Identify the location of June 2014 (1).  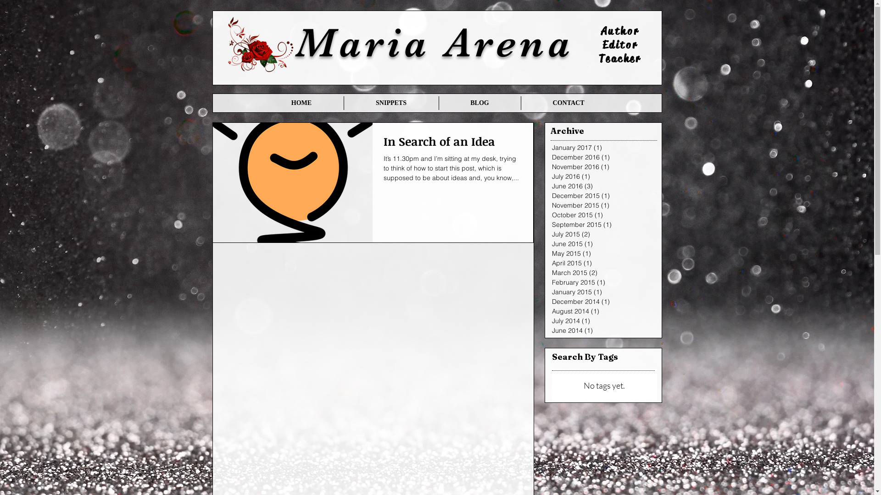
(601, 331).